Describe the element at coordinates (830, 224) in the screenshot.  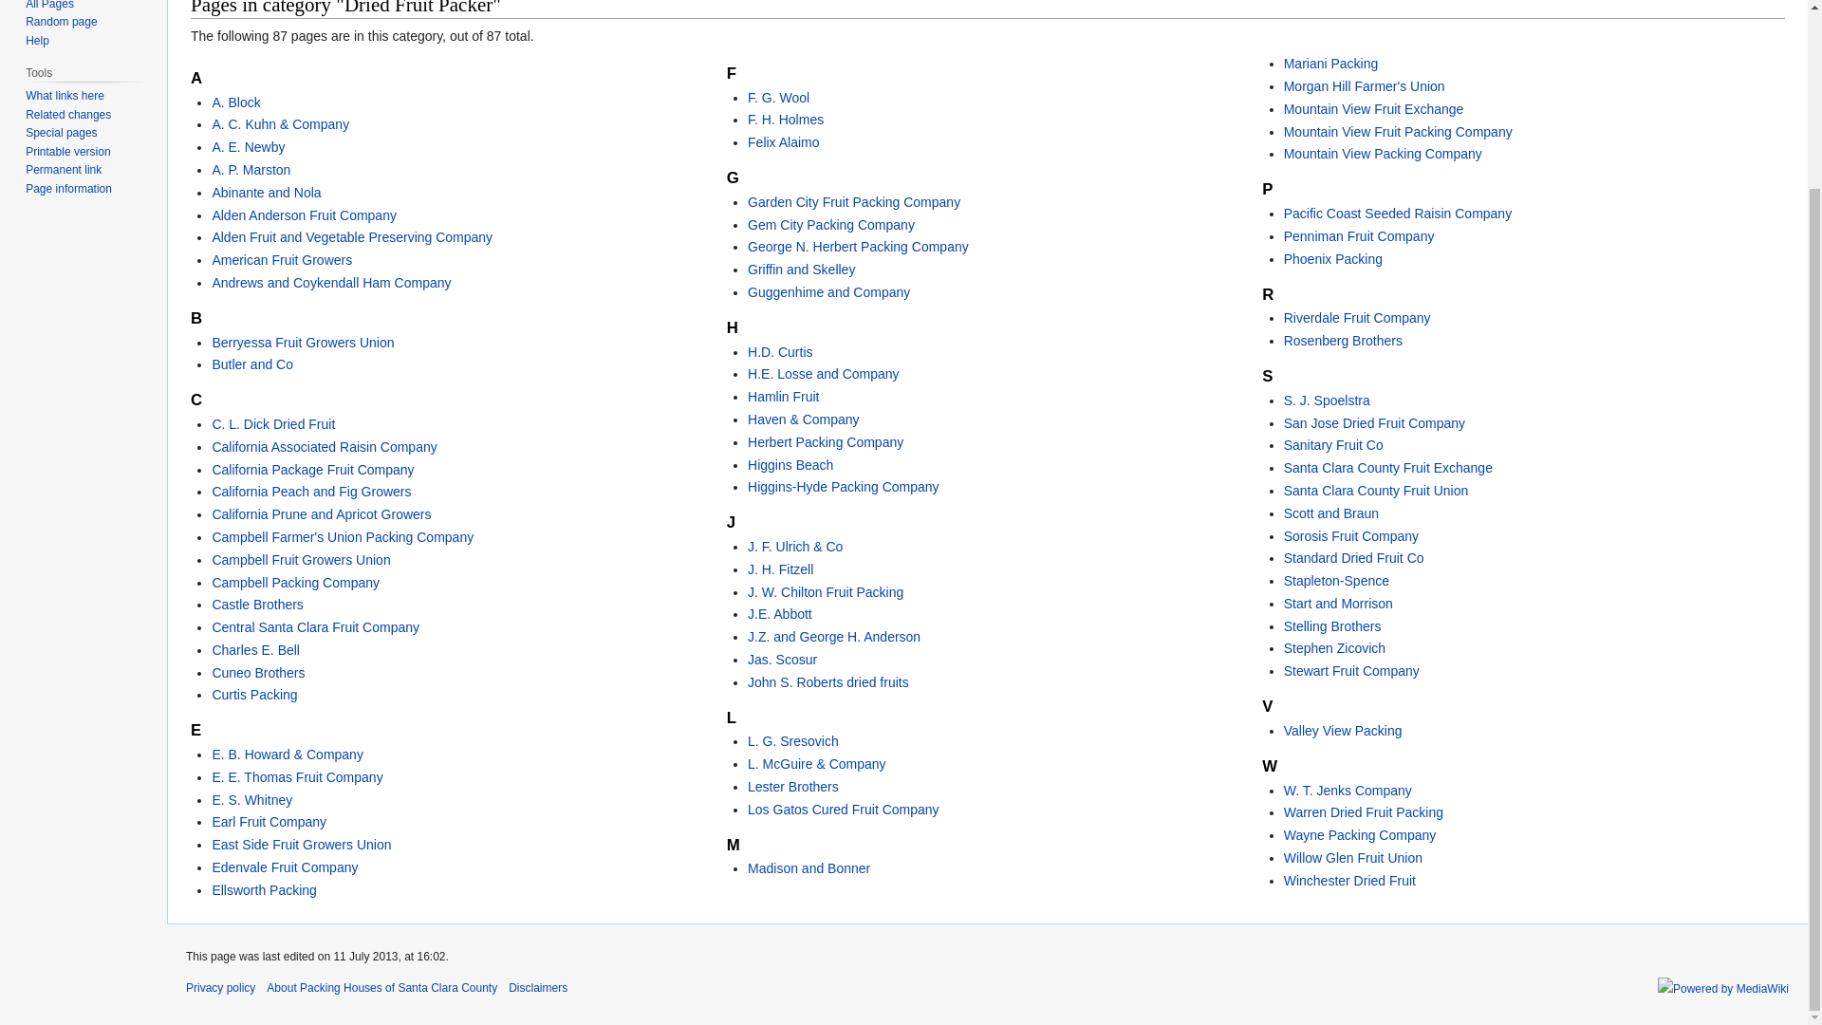
I see `Gem City Packing Company` at that location.